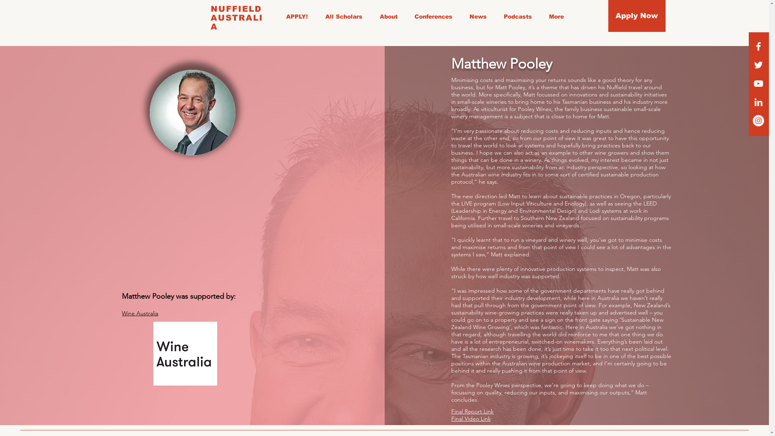 The height and width of the screenshot is (436, 775). Describe the element at coordinates (237, 22) in the screenshot. I see `AUSTRALIA` at that location.